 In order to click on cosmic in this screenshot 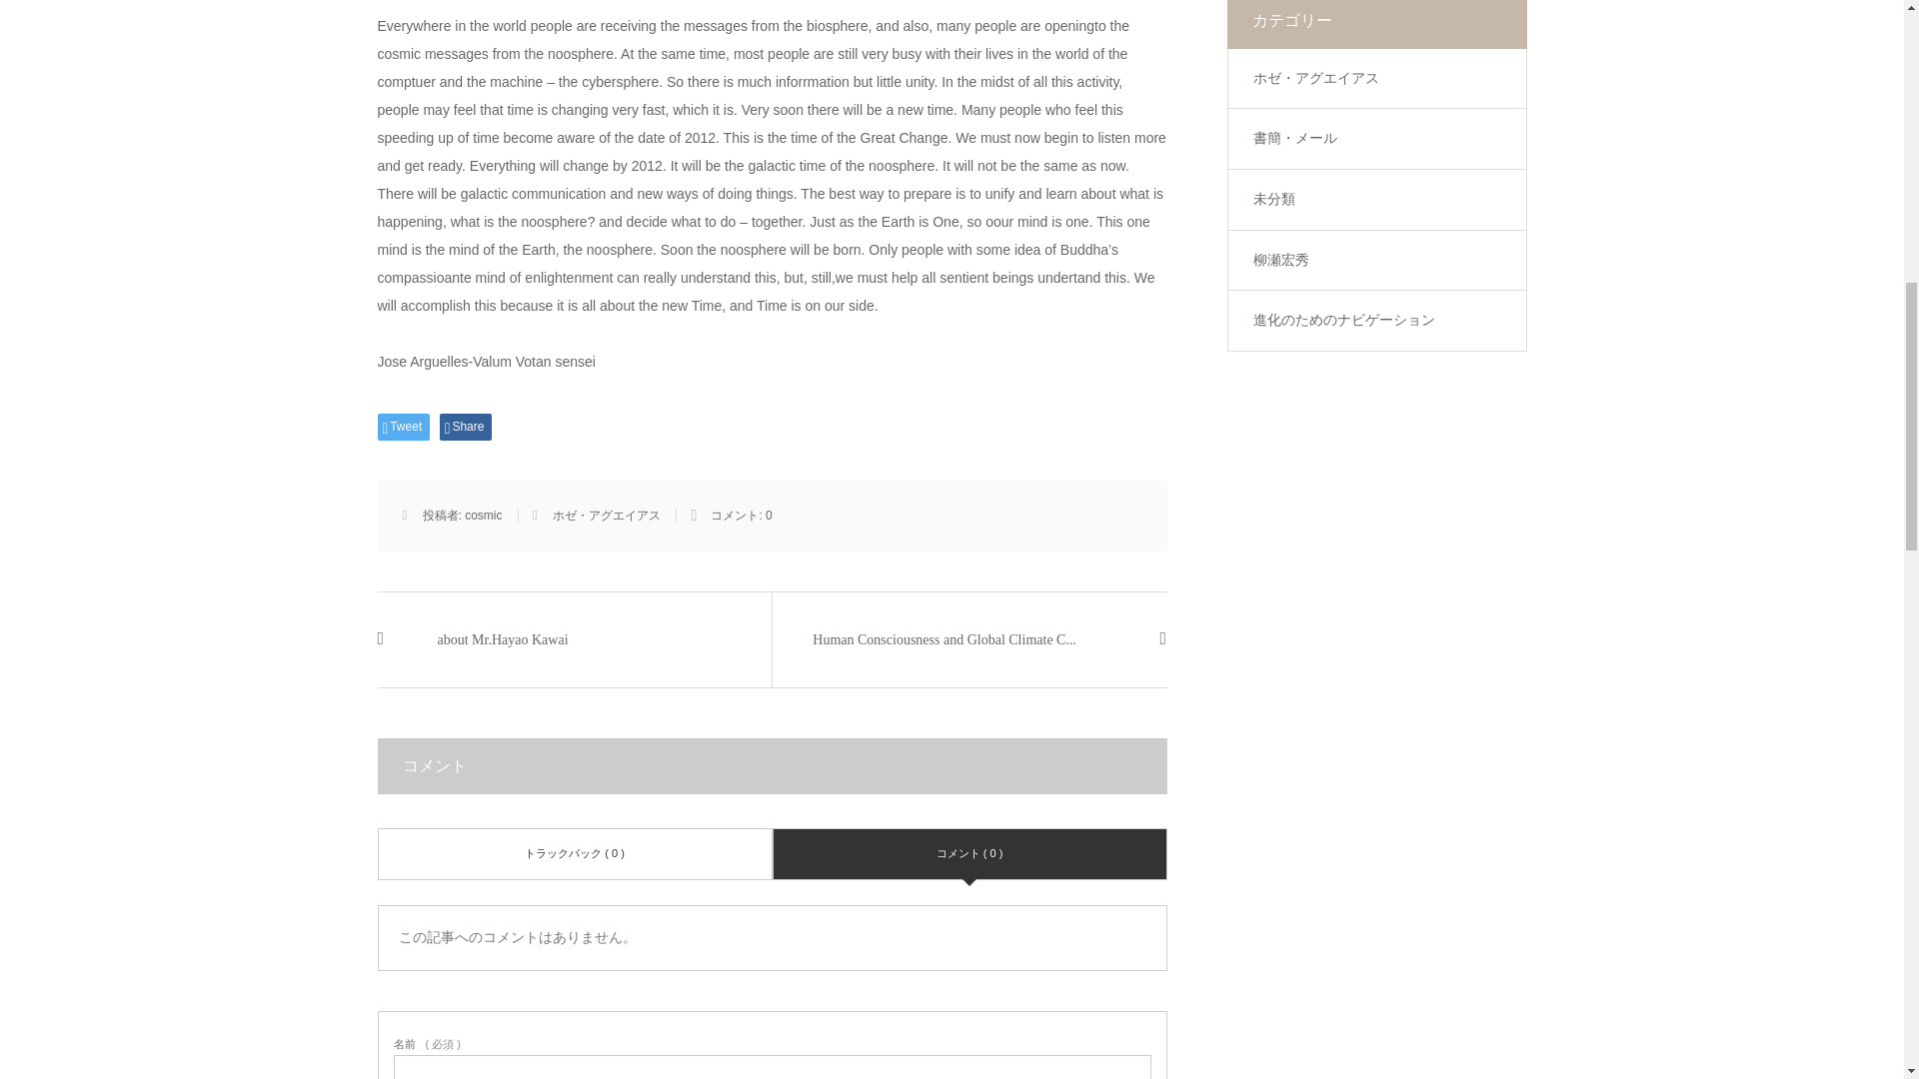, I will do `click(482, 515)`.